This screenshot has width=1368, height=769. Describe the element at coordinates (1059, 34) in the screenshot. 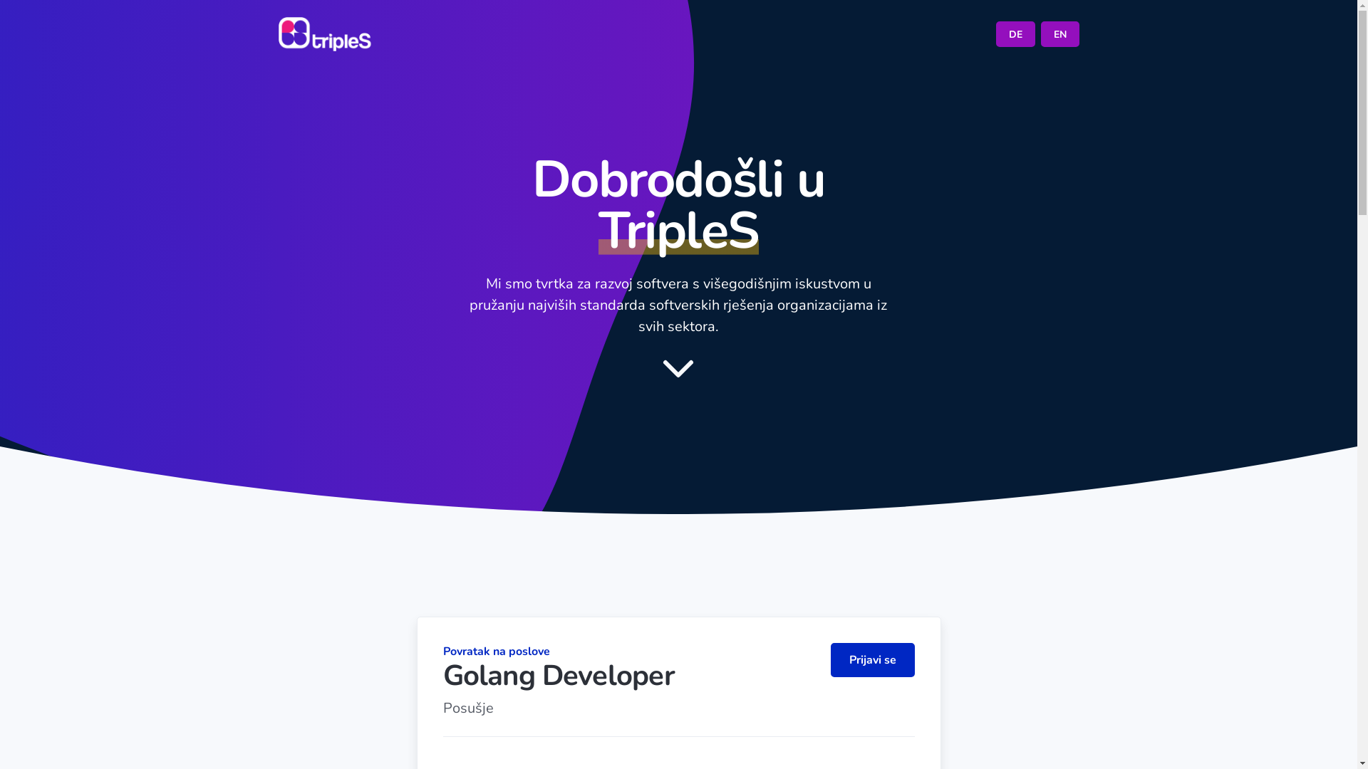

I see `EN` at that location.